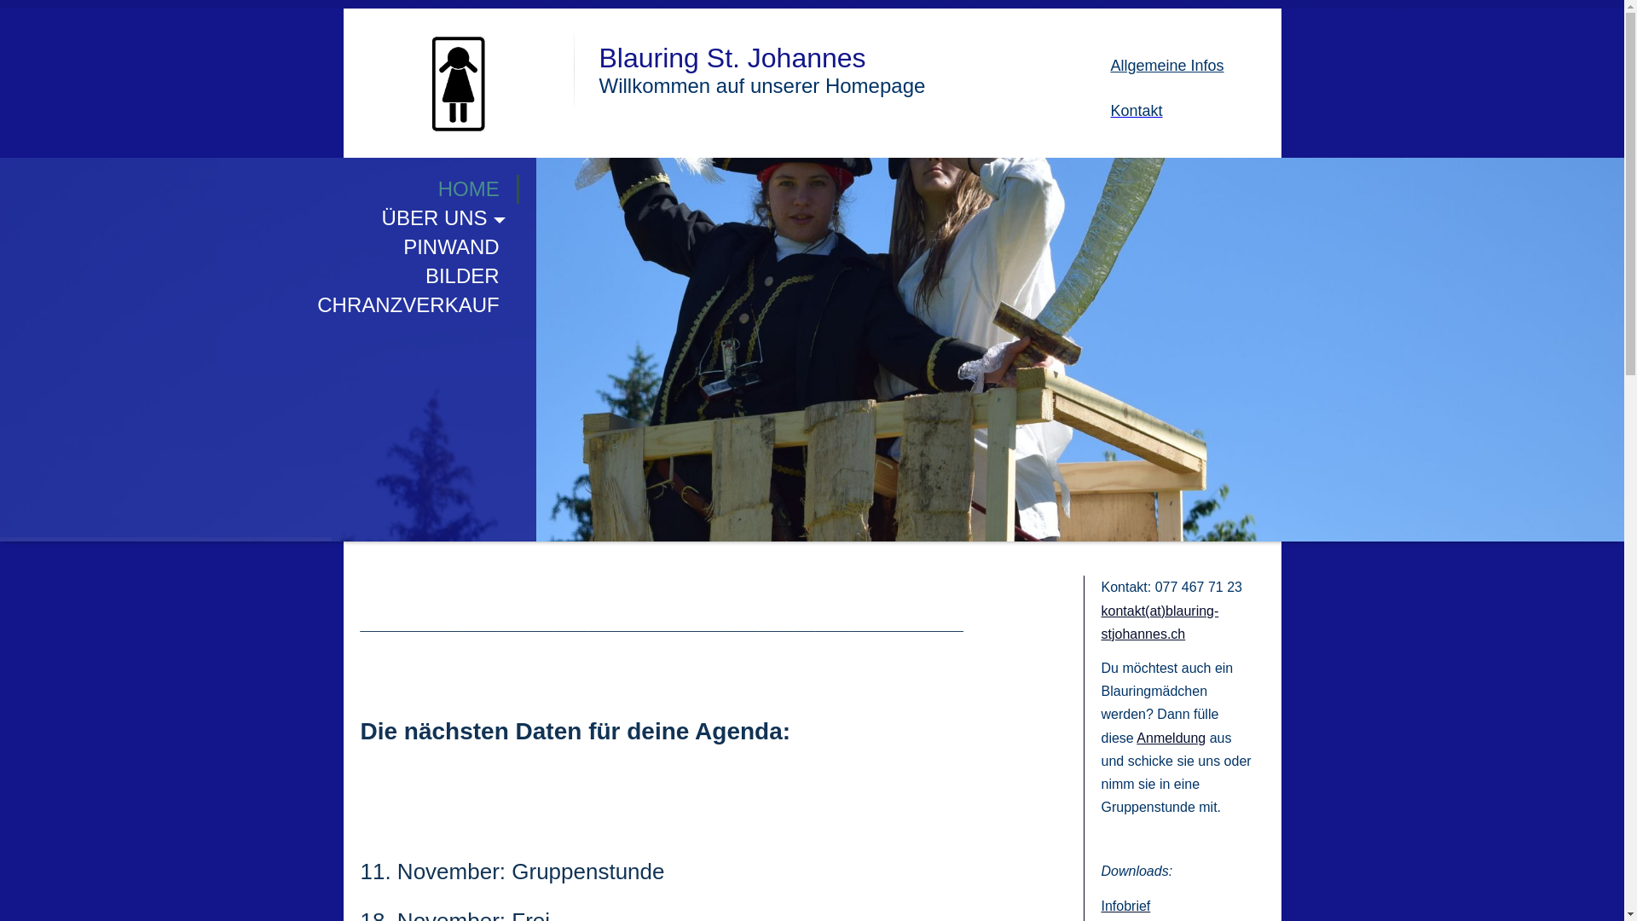  What do you see at coordinates (259, 276) in the screenshot?
I see `BILDER` at bounding box center [259, 276].